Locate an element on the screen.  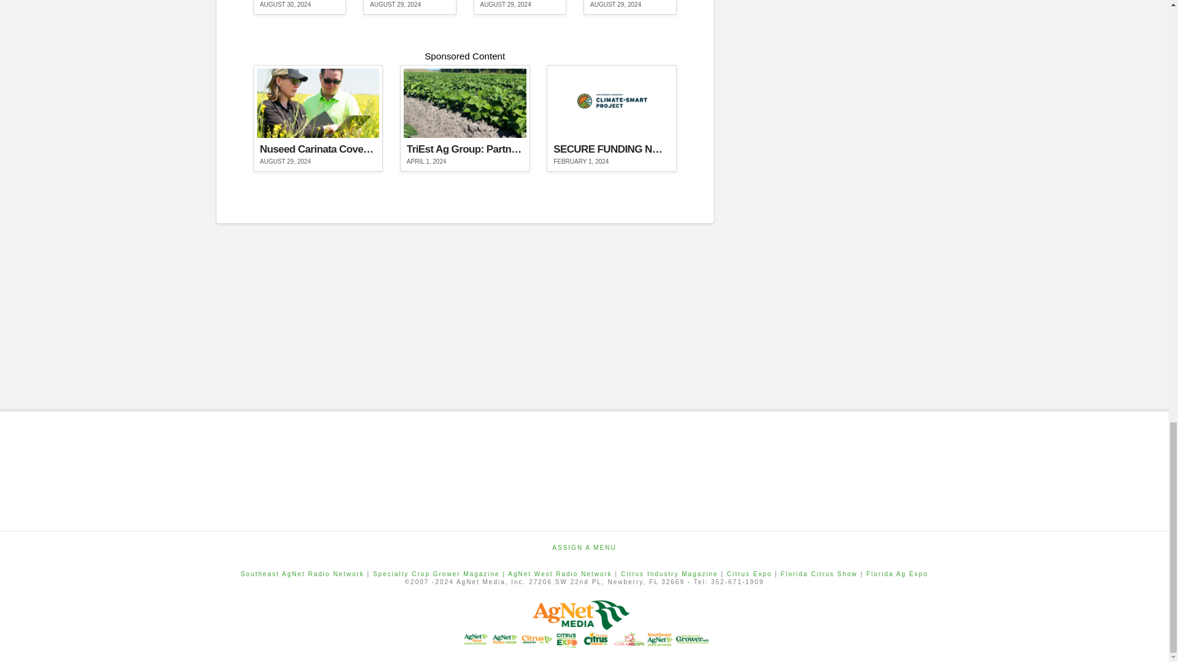
Permalink to: "Nuseed Carinata Covers New Ground" is located at coordinates (318, 118).